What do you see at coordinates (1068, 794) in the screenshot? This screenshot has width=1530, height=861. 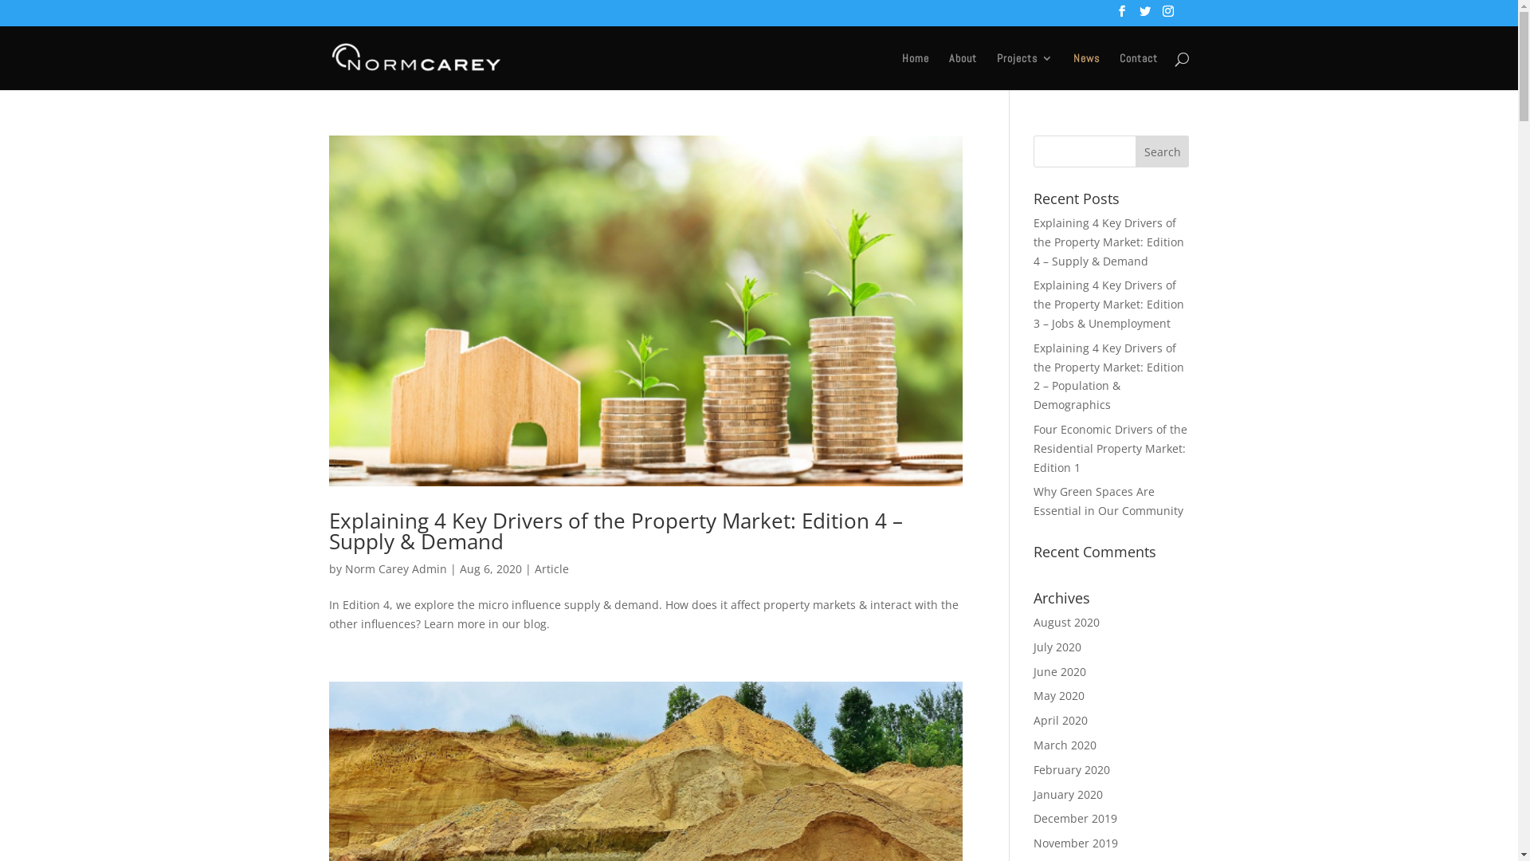 I see `January 2020` at bounding box center [1068, 794].